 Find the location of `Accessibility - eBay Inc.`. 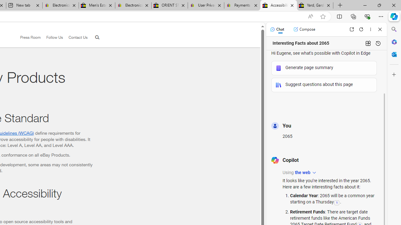

Accessibility - eBay Inc. is located at coordinates (279, 6).